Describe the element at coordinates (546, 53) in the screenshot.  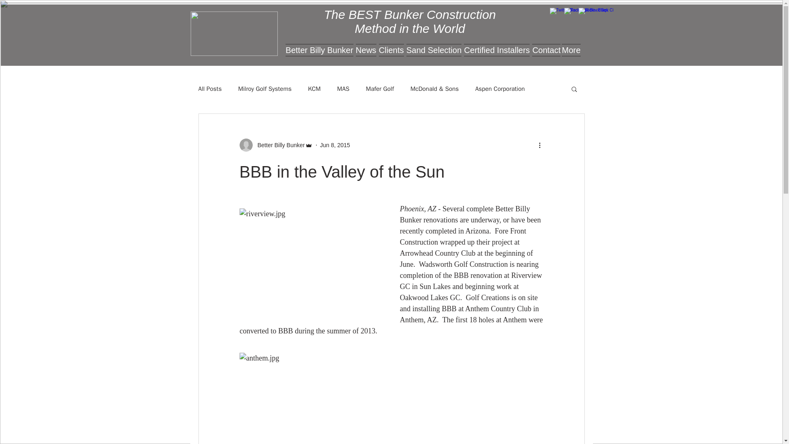
I see `Contact` at that location.